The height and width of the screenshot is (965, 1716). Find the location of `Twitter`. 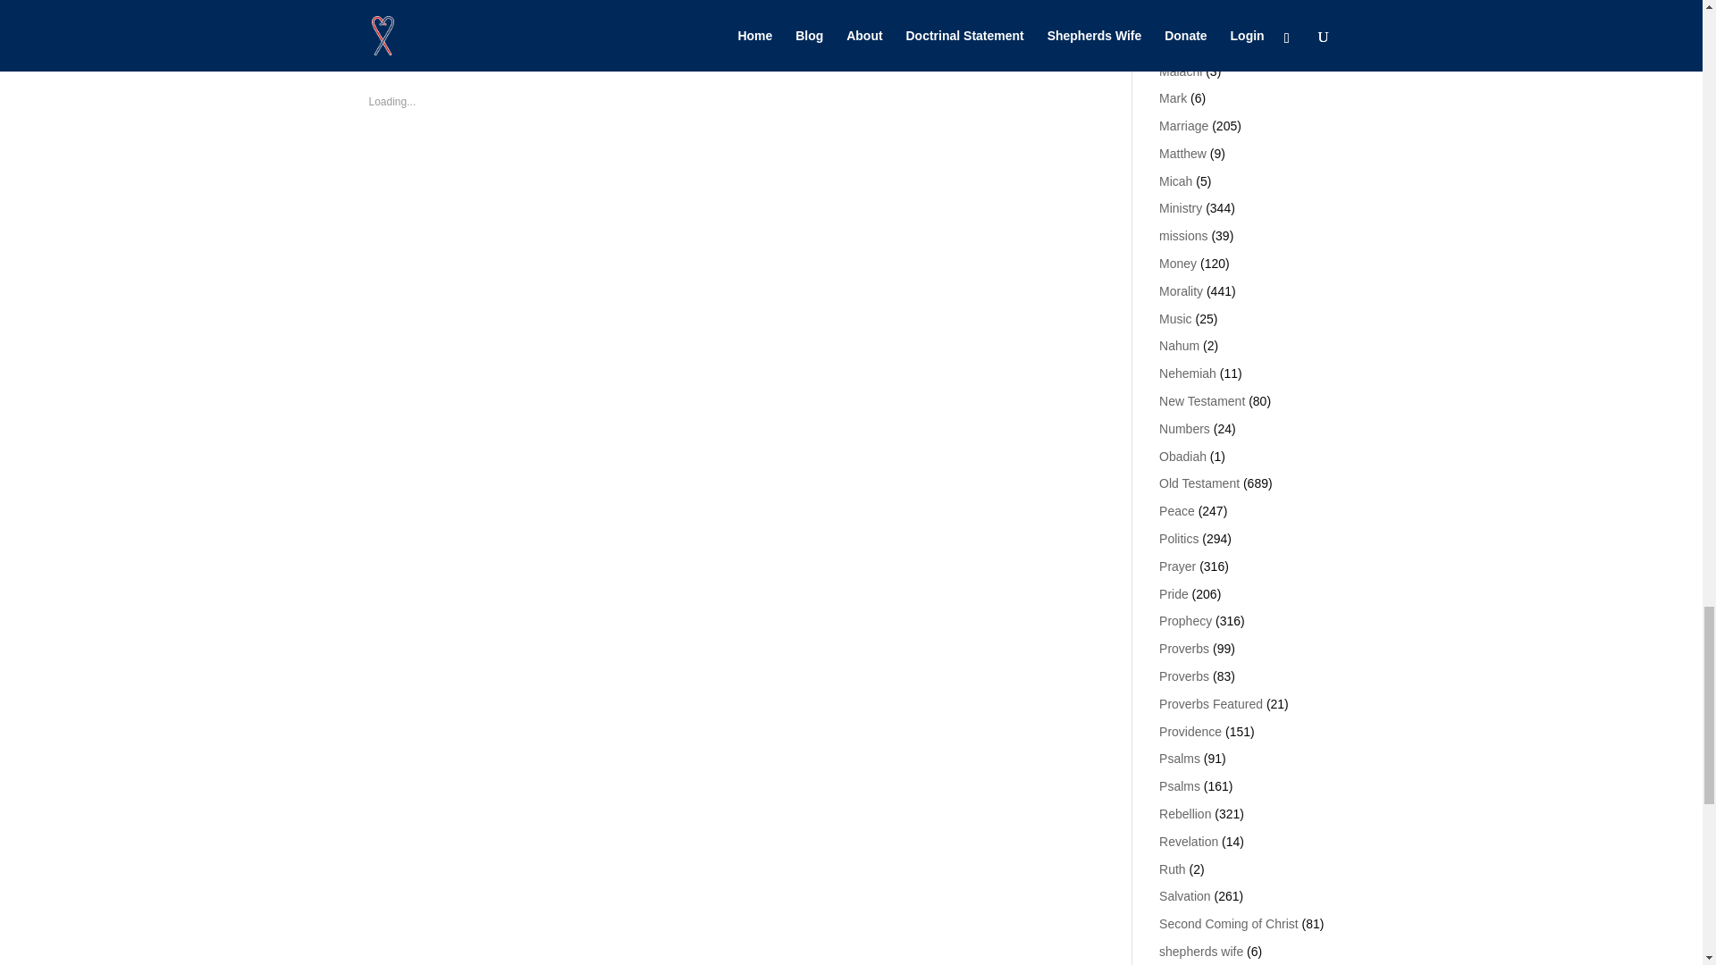

Twitter is located at coordinates (404, 11).